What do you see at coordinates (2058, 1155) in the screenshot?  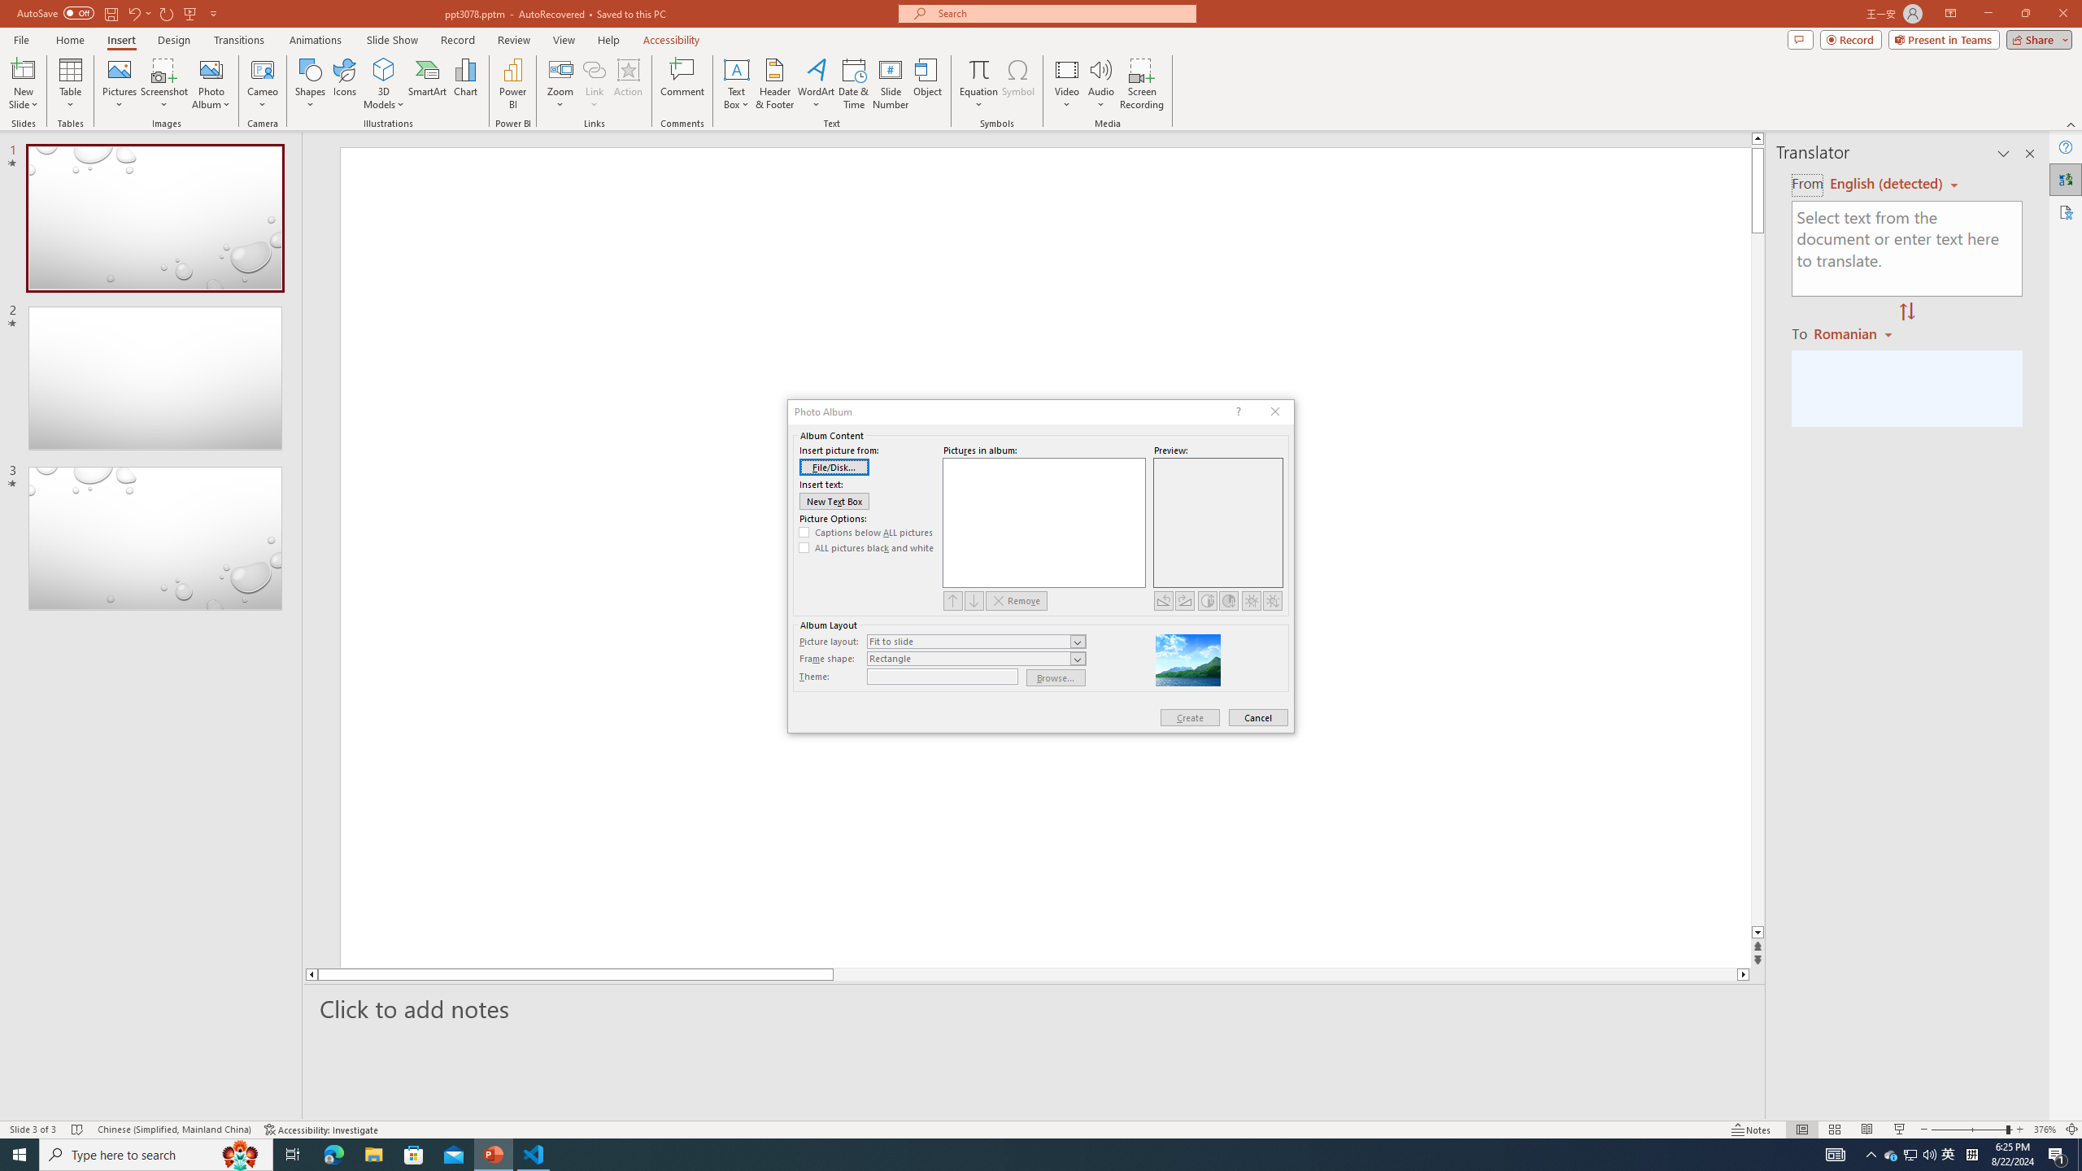 I see `Action Center, 1 new notification` at bounding box center [2058, 1155].